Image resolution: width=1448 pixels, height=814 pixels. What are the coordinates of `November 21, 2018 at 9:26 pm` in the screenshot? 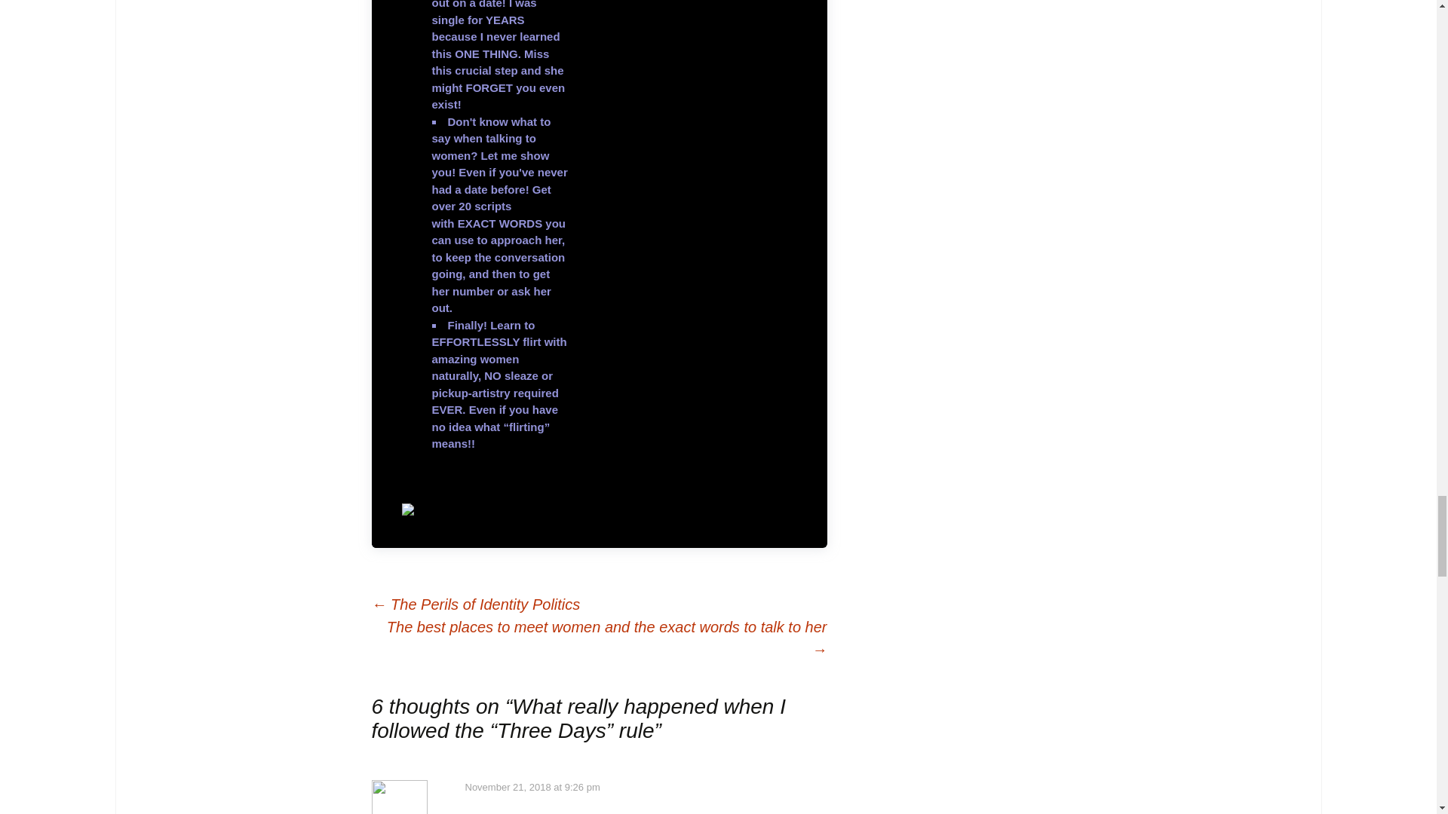 It's located at (532, 787).